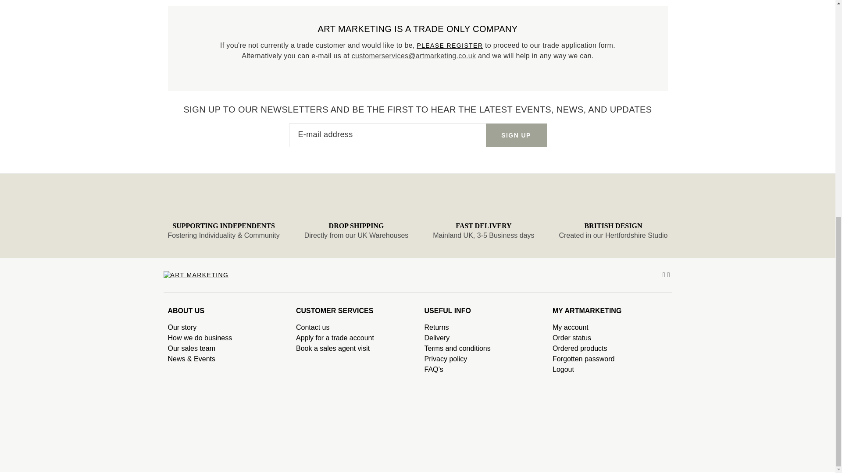 The width and height of the screenshot is (842, 473). Describe the element at coordinates (353, 328) in the screenshot. I see `Contact us` at that location.